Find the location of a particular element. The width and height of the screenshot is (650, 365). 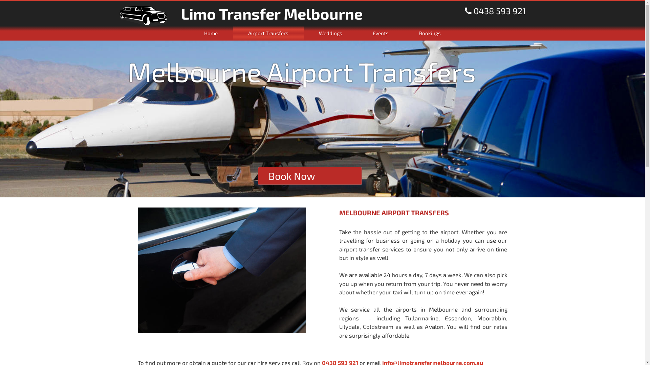

Airport Transfers is located at coordinates (268, 33).